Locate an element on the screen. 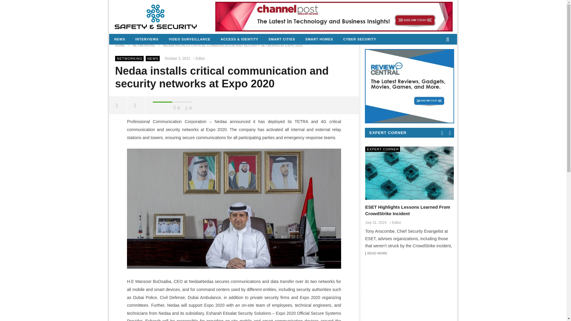  Posts by Editor is located at coordinates (200, 58).